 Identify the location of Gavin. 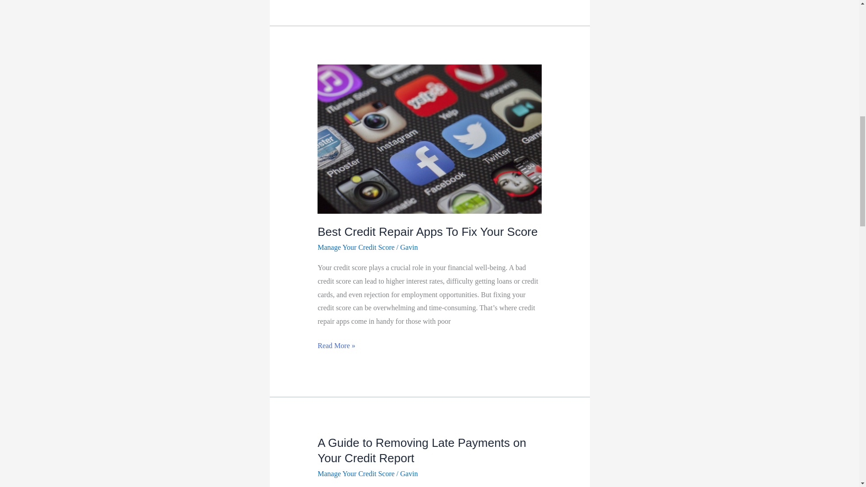
(409, 473).